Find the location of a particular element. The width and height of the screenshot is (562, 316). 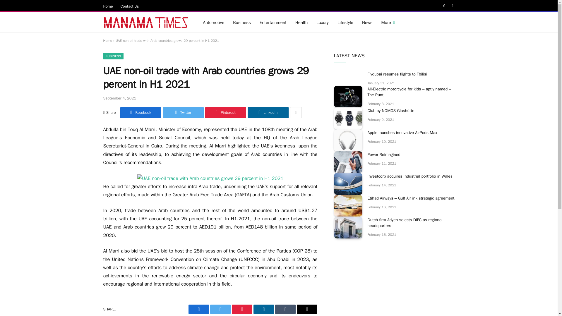

BUSINESS is located at coordinates (113, 56).